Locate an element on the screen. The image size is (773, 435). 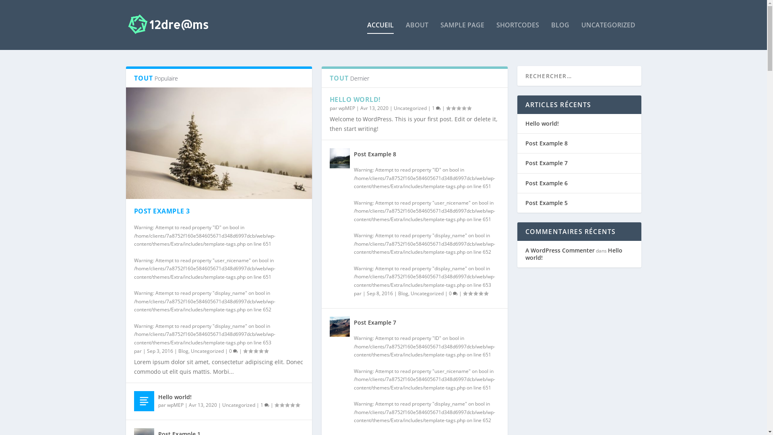
Uncategorized is located at coordinates (410, 108).